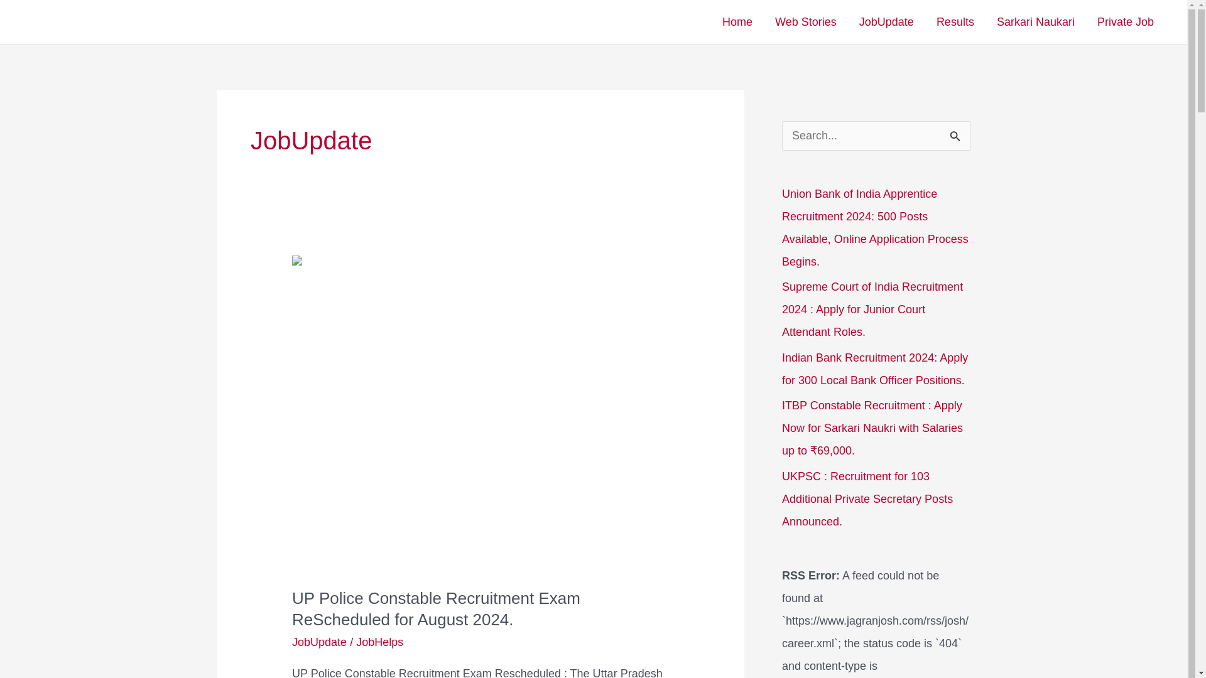 The width and height of the screenshot is (1206, 678). What do you see at coordinates (737, 22) in the screenshot?
I see `Home` at bounding box center [737, 22].